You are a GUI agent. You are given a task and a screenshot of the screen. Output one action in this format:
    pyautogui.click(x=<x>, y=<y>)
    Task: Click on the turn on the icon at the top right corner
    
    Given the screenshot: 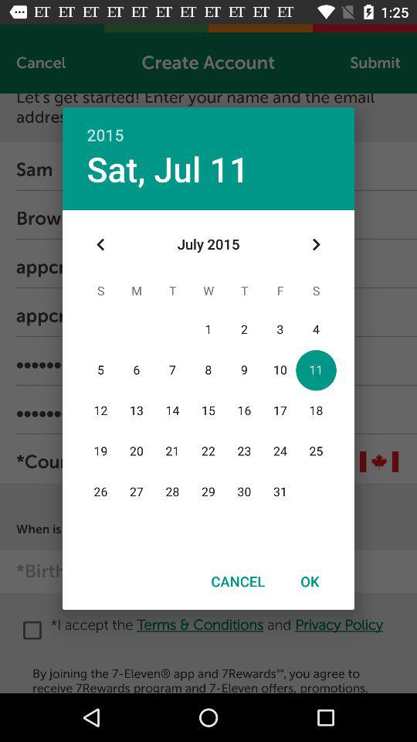 What is the action you would take?
    pyautogui.click(x=315, y=244)
    